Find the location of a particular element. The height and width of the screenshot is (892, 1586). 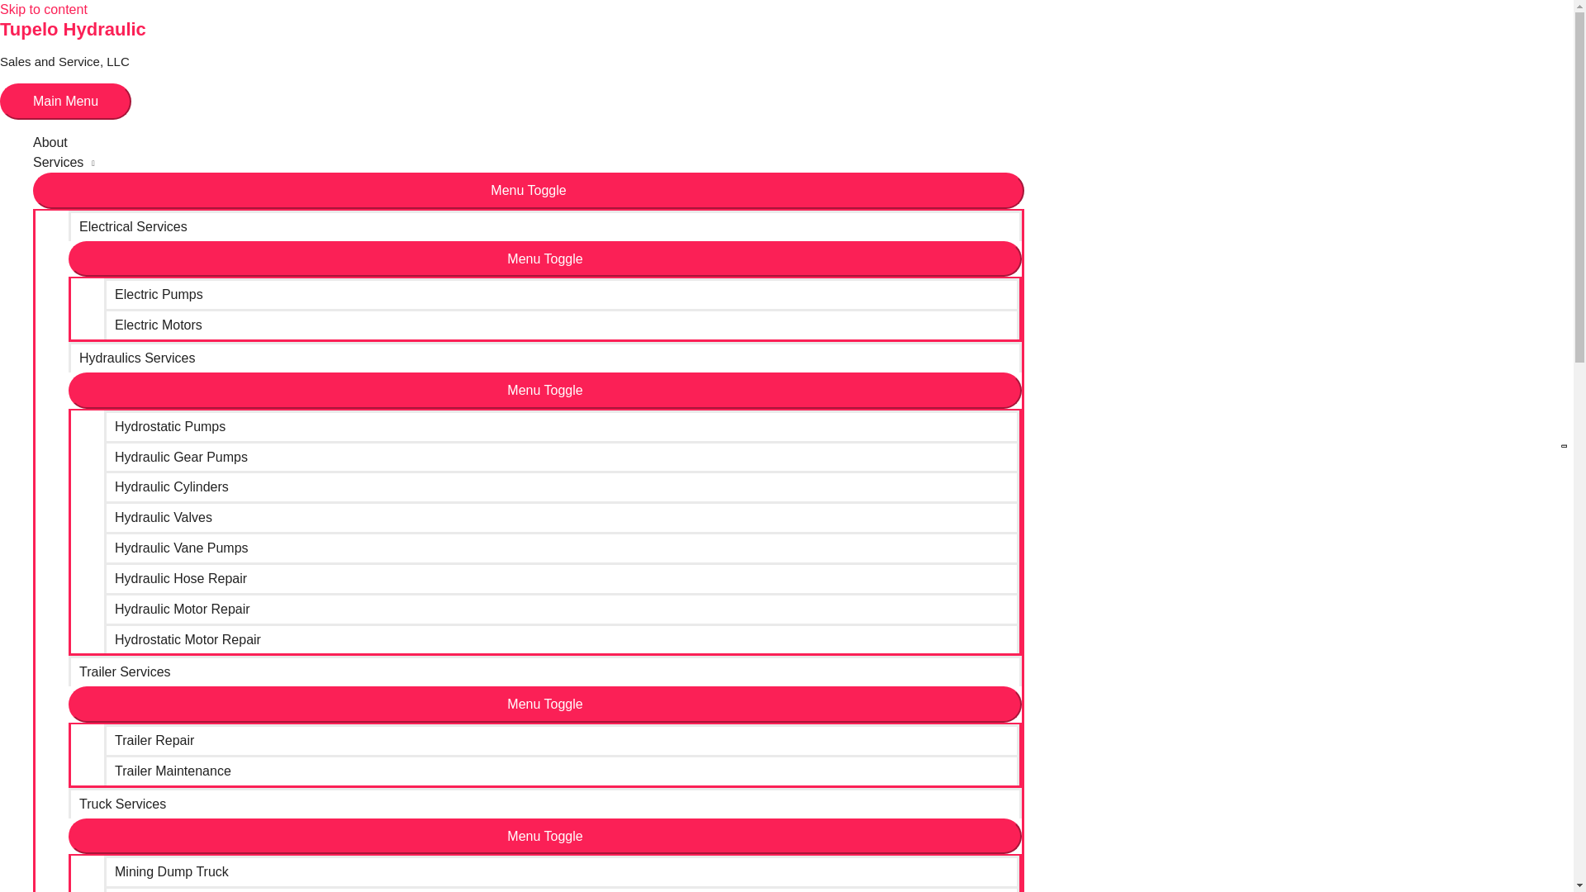

About is located at coordinates (529, 142).